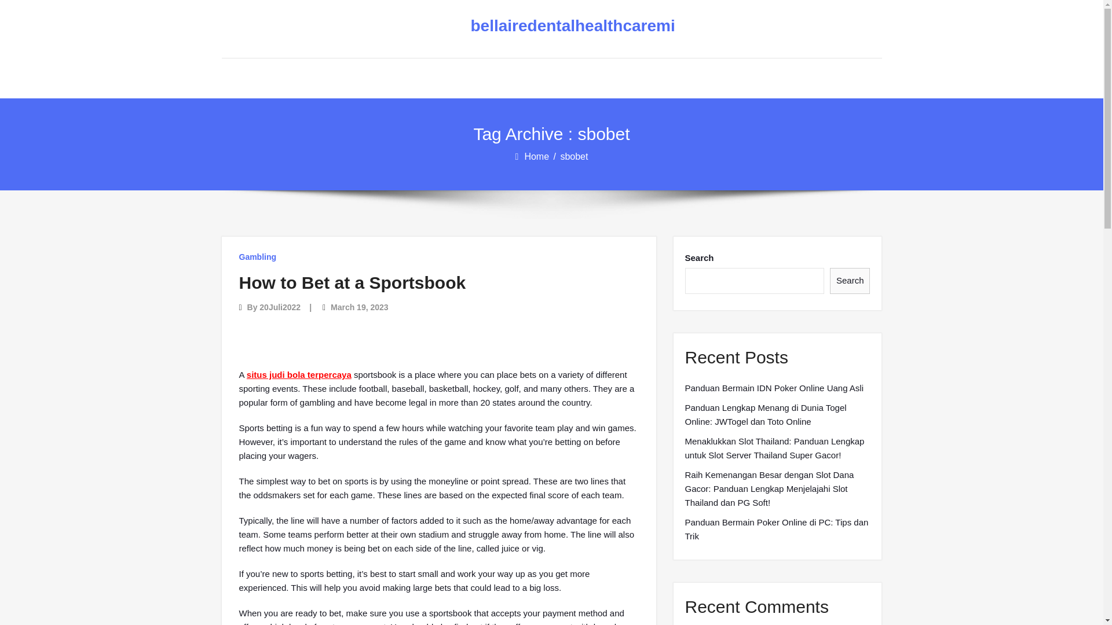 The height and width of the screenshot is (625, 1112). Describe the element at coordinates (542, 26) in the screenshot. I see `bellairedentalhealthcaremi` at that location.